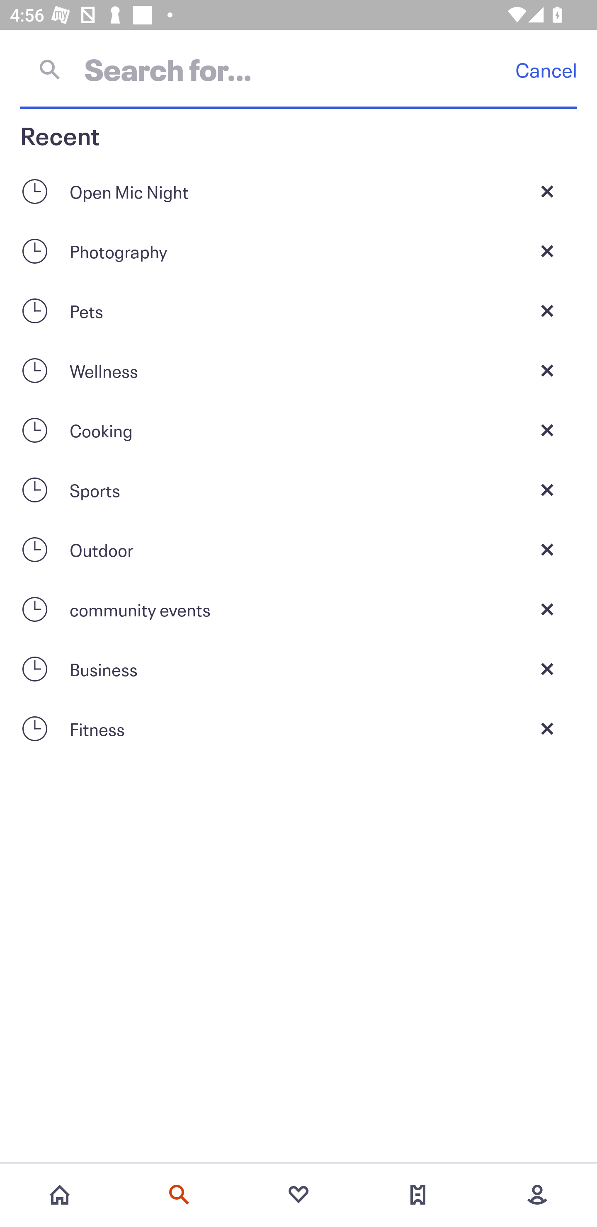 The image size is (597, 1227). Describe the element at coordinates (179, 1195) in the screenshot. I see `Search events` at that location.